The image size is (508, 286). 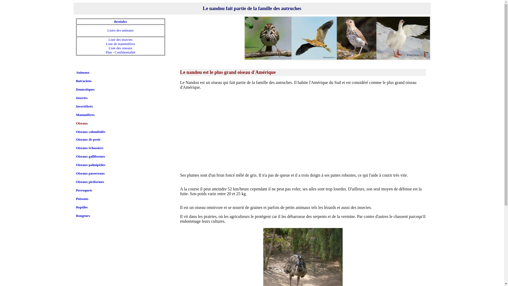 What do you see at coordinates (90, 156) in the screenshot?
I see `Oiseaux galliformes` at bounding box center [90, 156].